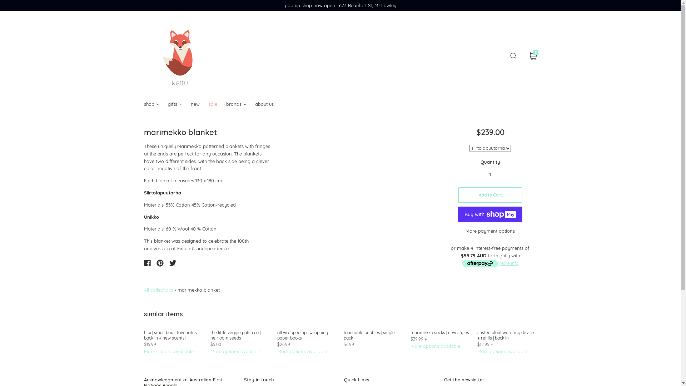  I want to click on about us, so click(269, 104).